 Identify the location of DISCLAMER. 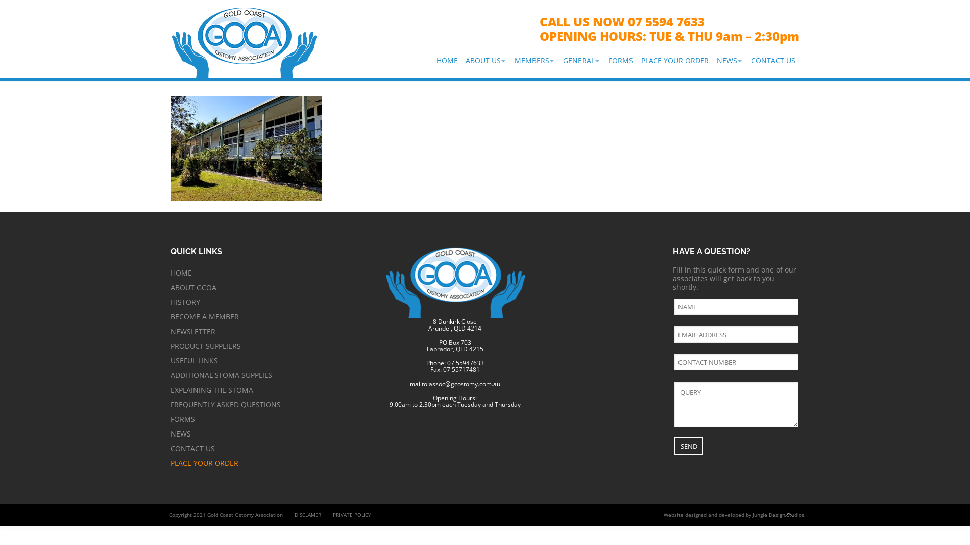
(308, 515).